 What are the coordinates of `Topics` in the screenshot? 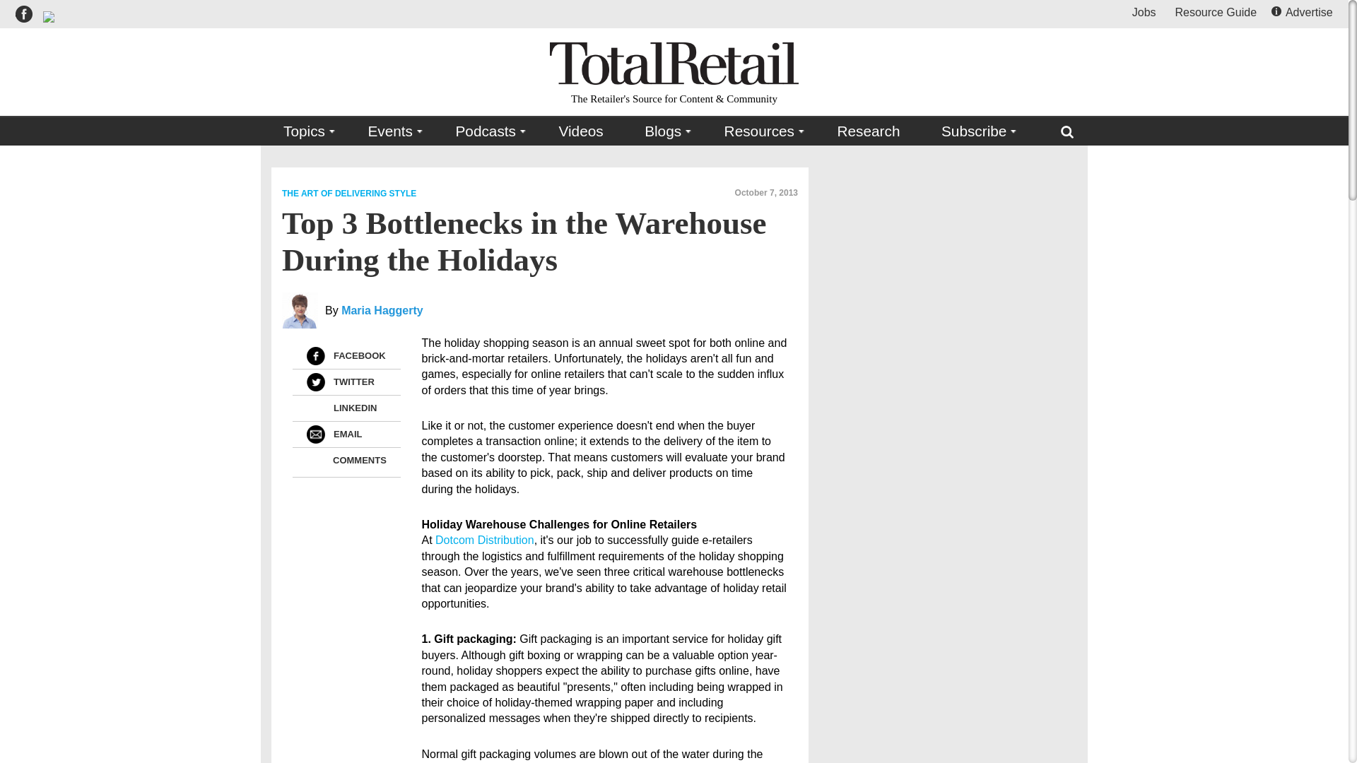 It's located at (305, 131).